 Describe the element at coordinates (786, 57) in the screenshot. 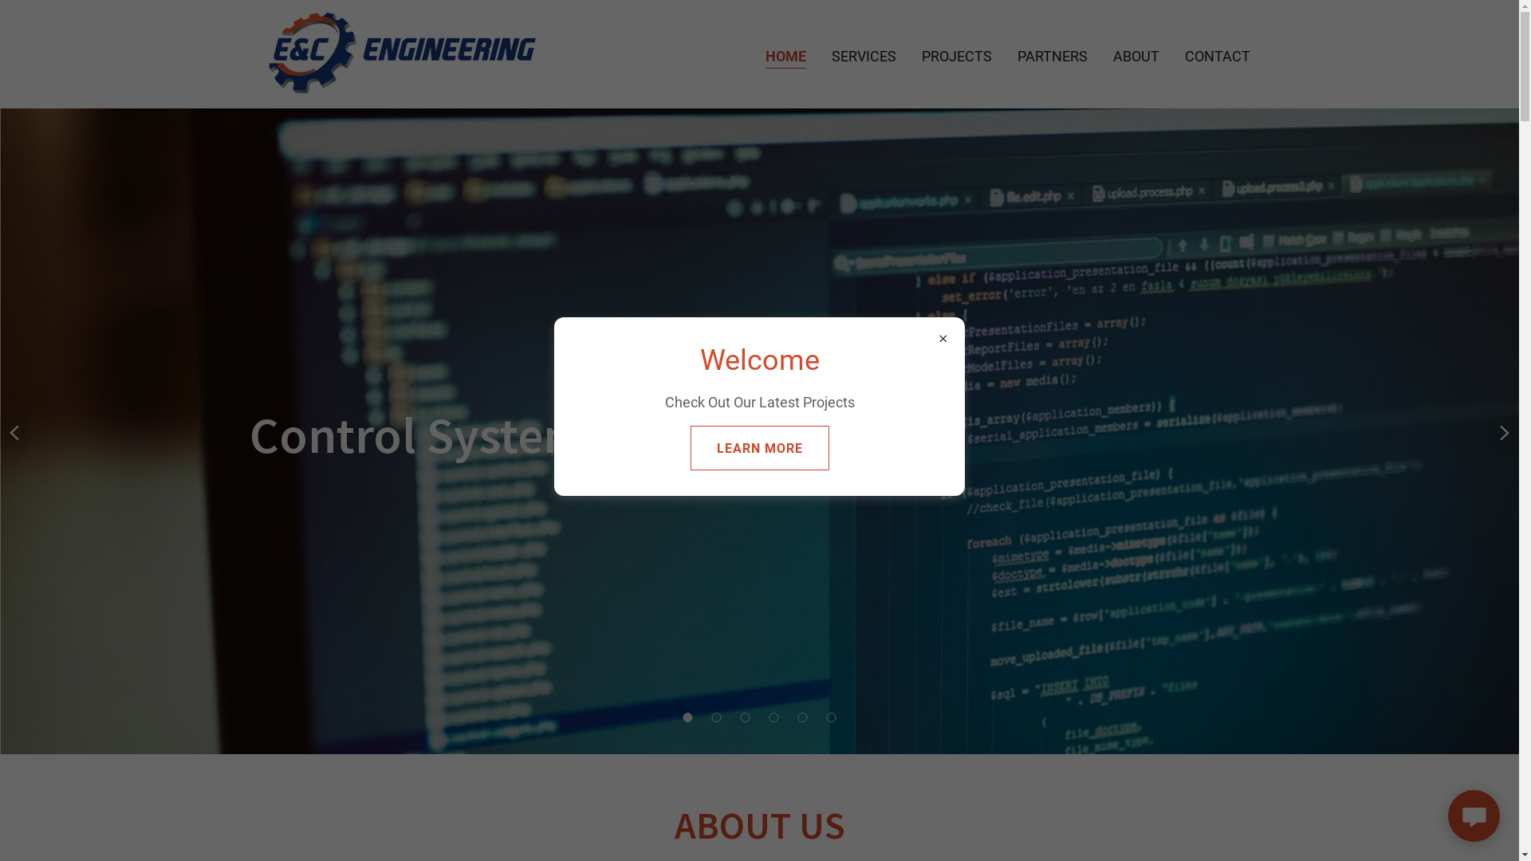

I see `HOME` at that location.